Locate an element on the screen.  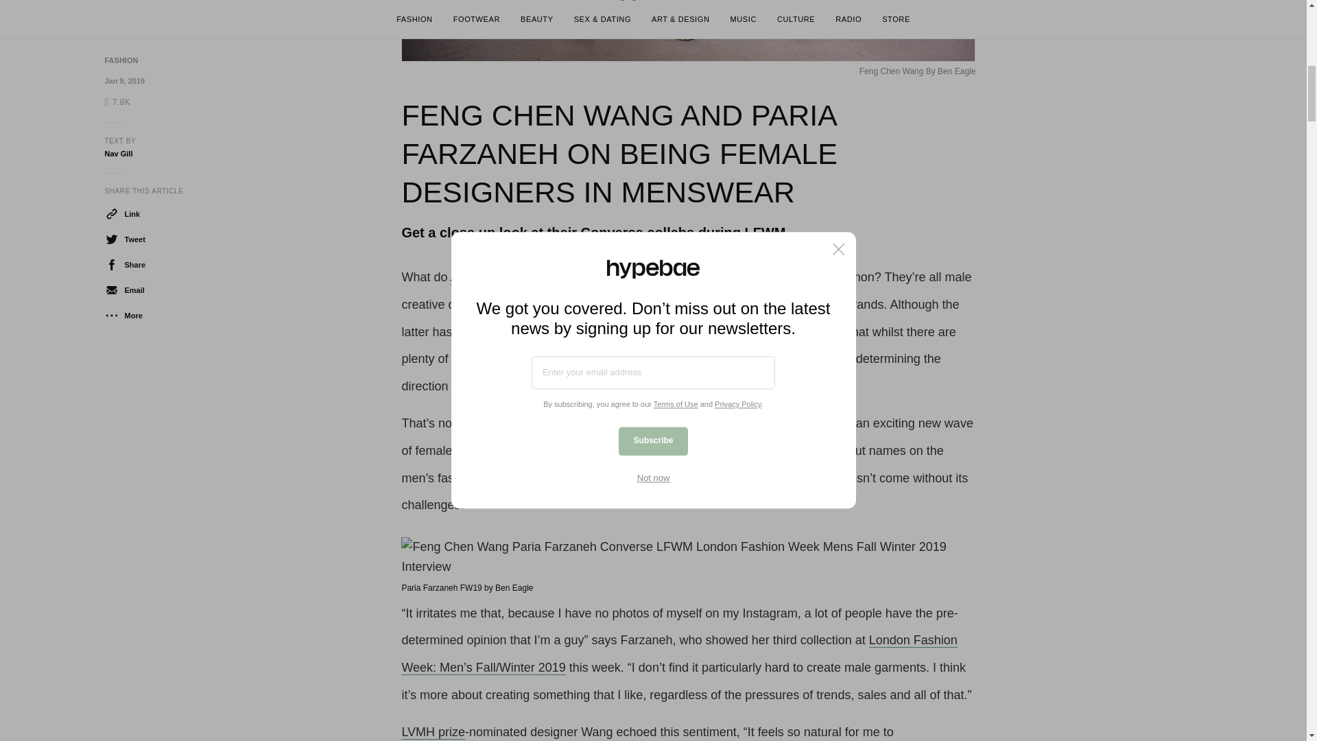
Hedi Slimane is located at coordinates (744, 277).